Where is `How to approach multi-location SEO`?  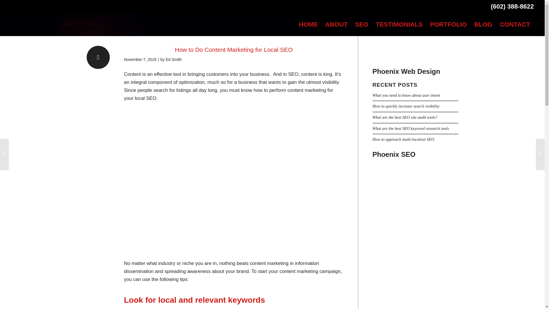 How to approach multi-location SEO is located at coordinates (403, 139).